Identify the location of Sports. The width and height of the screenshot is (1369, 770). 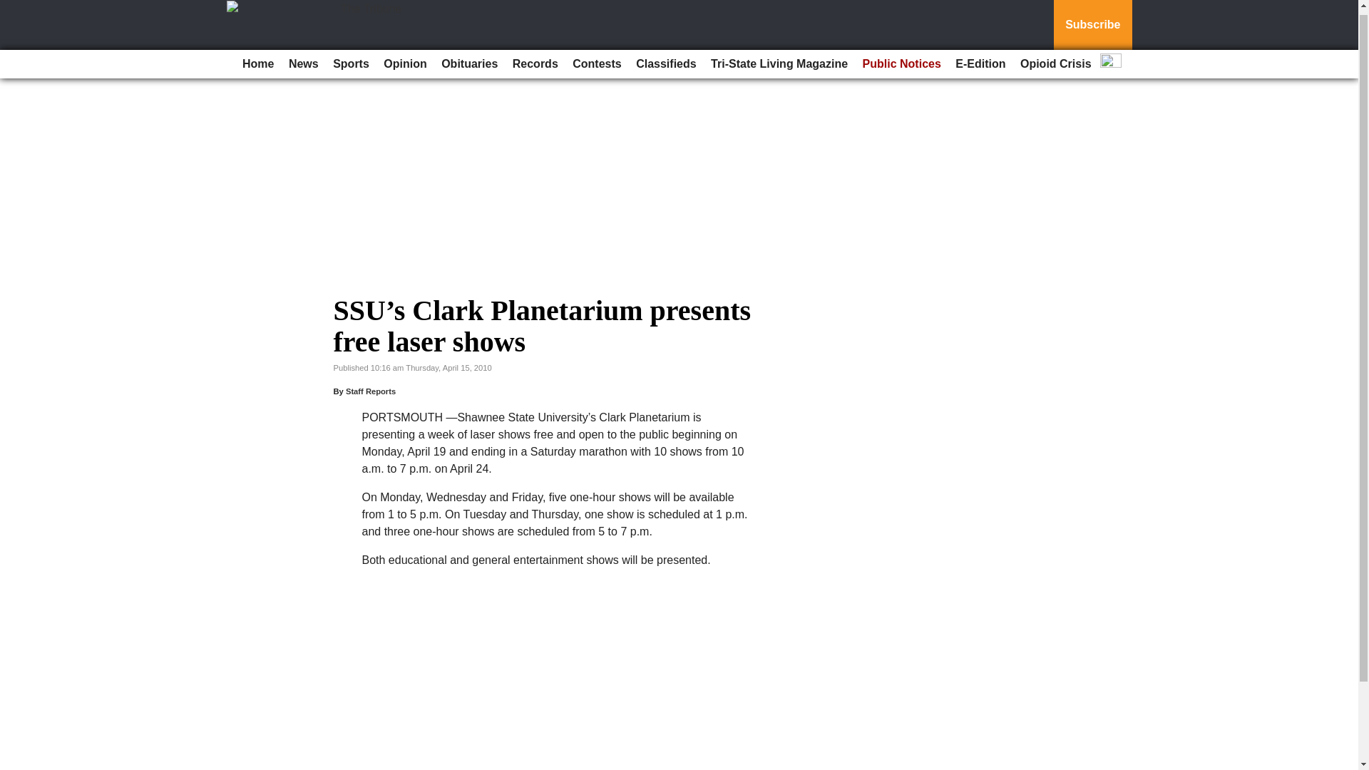
(351, 58).